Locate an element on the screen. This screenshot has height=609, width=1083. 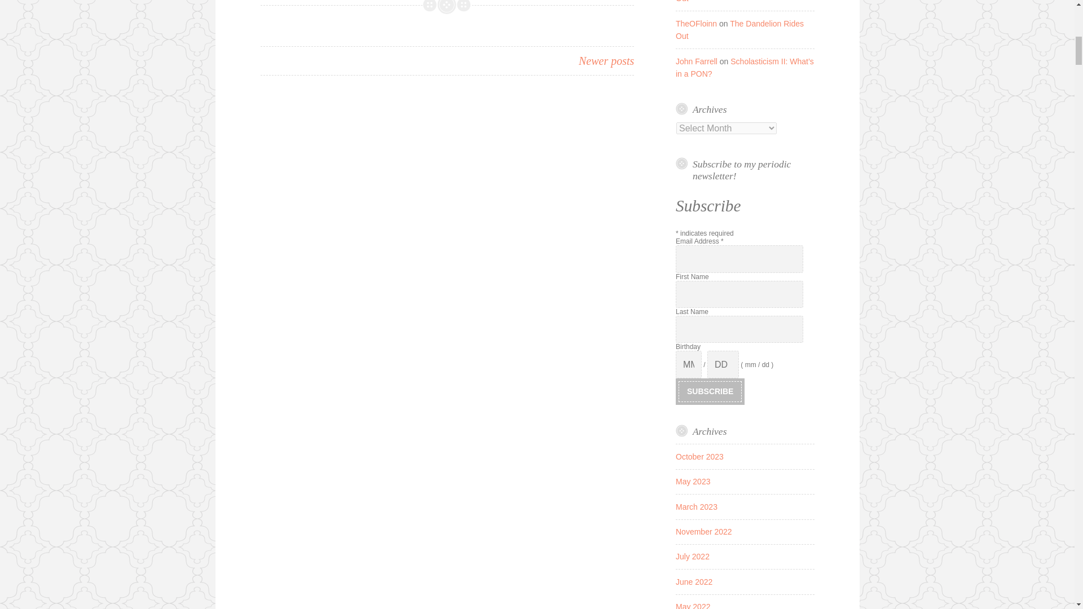
March 2023 is located at coordinates (696, 507).